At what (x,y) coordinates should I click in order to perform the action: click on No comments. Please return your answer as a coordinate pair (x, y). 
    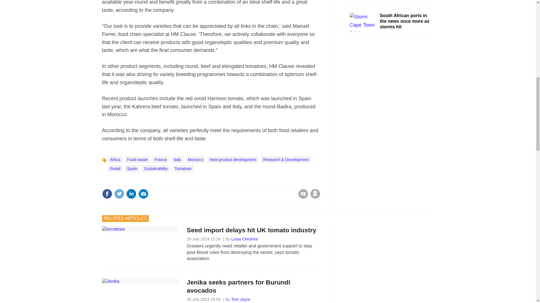
    Looking at the image, I should click on (301, 197).